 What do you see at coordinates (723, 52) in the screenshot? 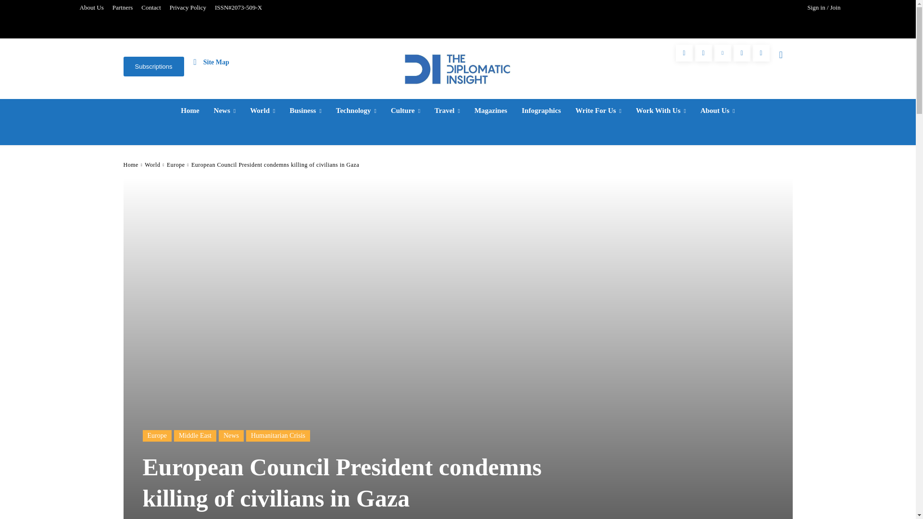
I see `Linkedin` at bounding box center [723, 52].